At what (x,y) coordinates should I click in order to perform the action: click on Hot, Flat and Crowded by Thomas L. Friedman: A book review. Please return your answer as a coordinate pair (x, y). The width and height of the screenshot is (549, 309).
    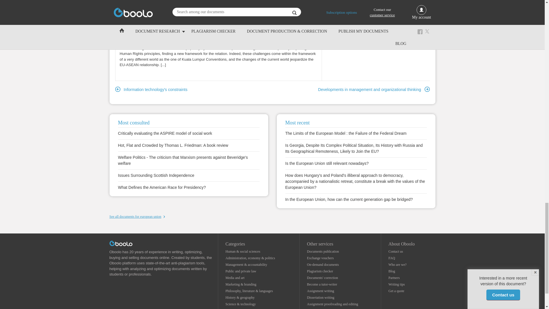
    Looking at the image, I should click on (173, 145).